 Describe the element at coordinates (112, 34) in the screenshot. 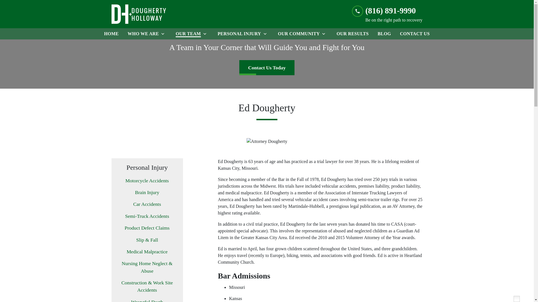

I see `HOME` at that location.